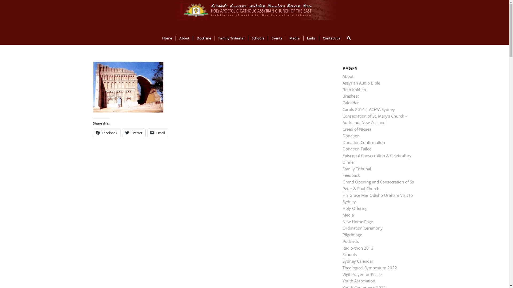 The height and width of the screenshot is (288, 513). Describe the element at coordinates (364, 142) in the screenshot. I see `Donation Confirmation` at that location.